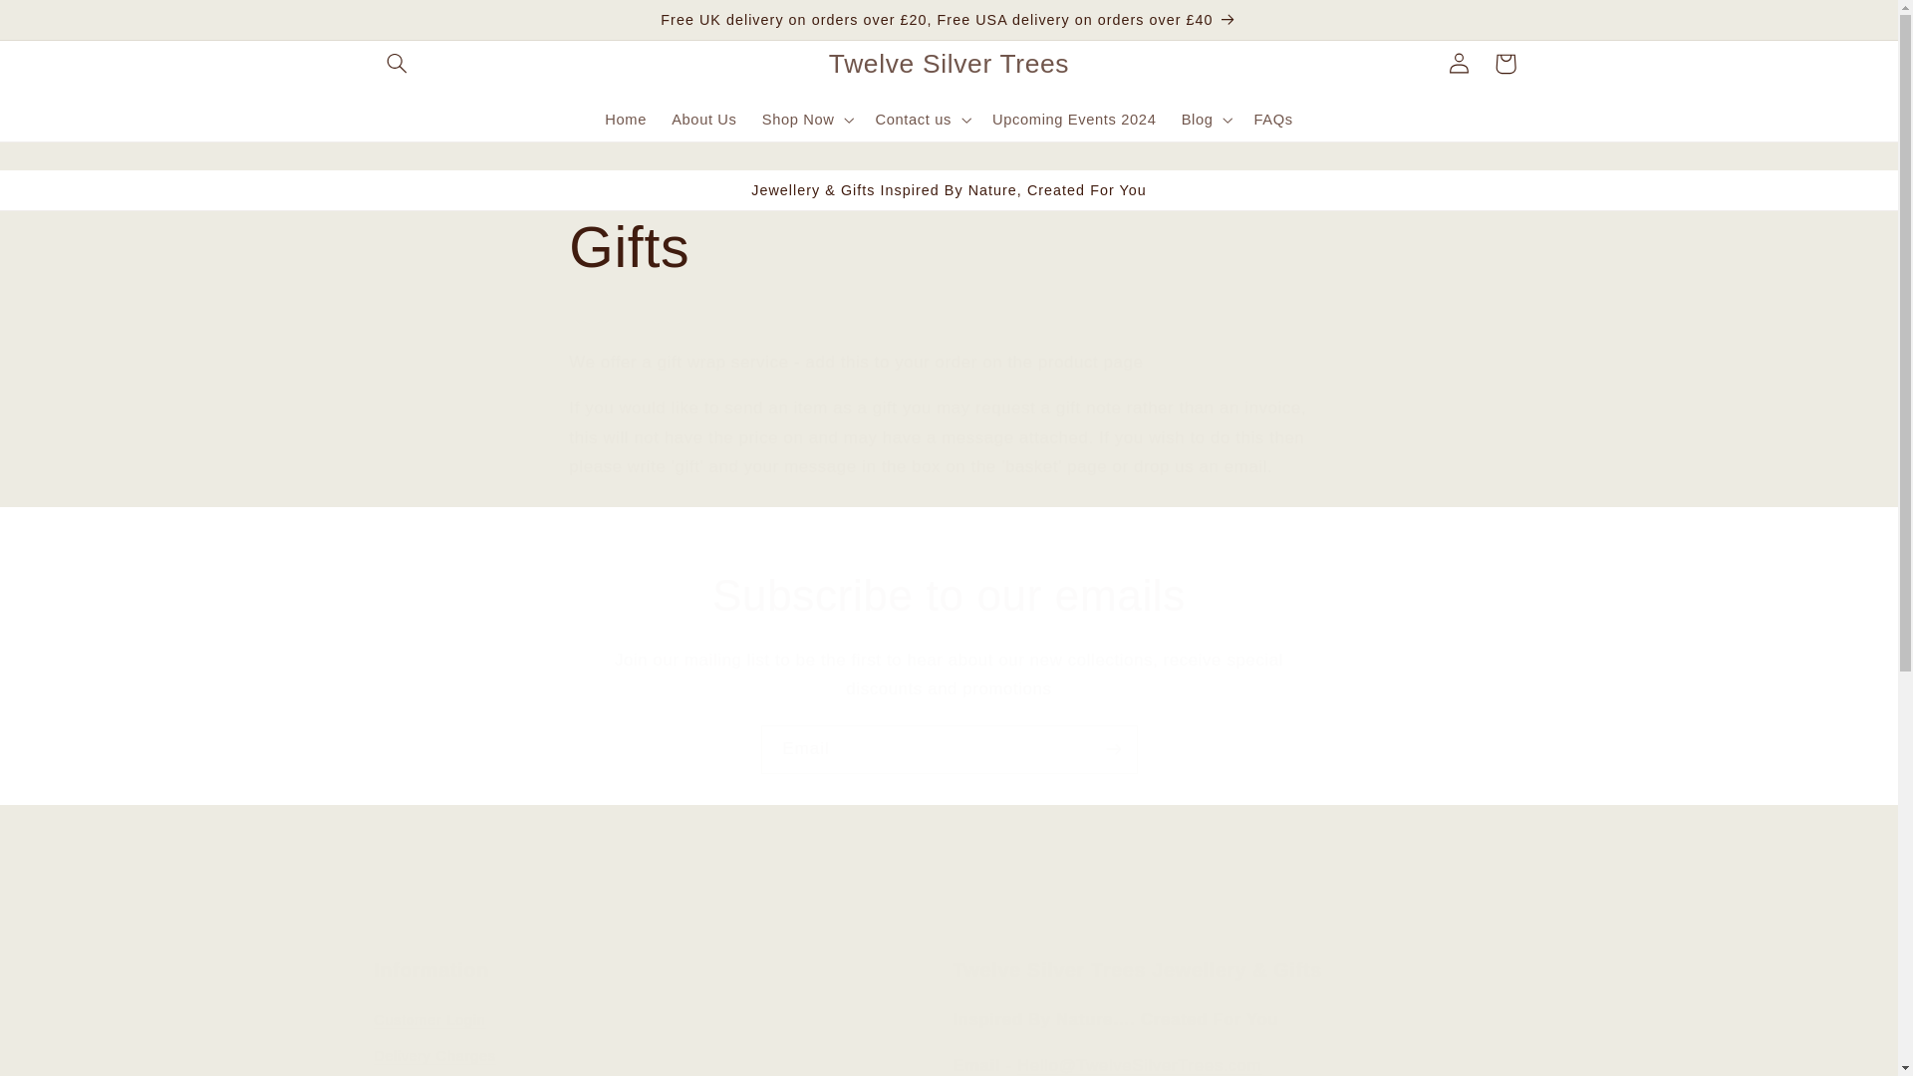  I want to click on Subscribe to our emails, so click(949, 596).